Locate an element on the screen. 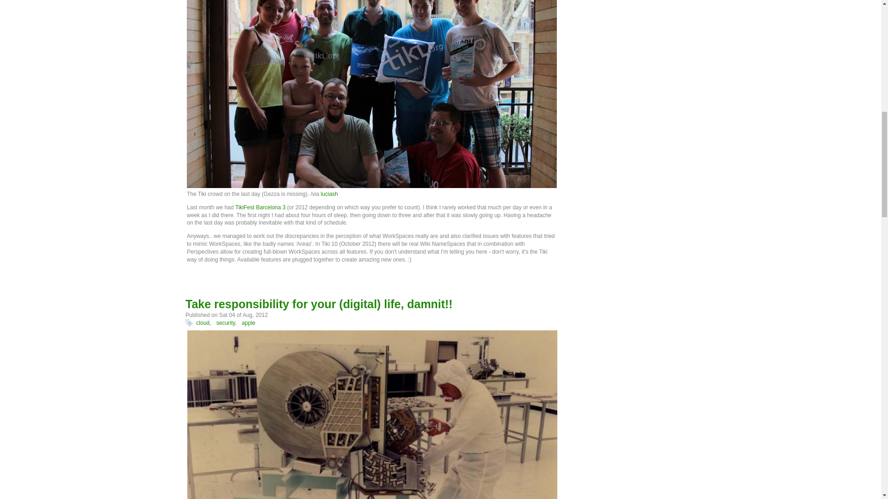 Image resolution: width=888 pixels, height=499 pixels. Tags is located at coordinates (189, 323).